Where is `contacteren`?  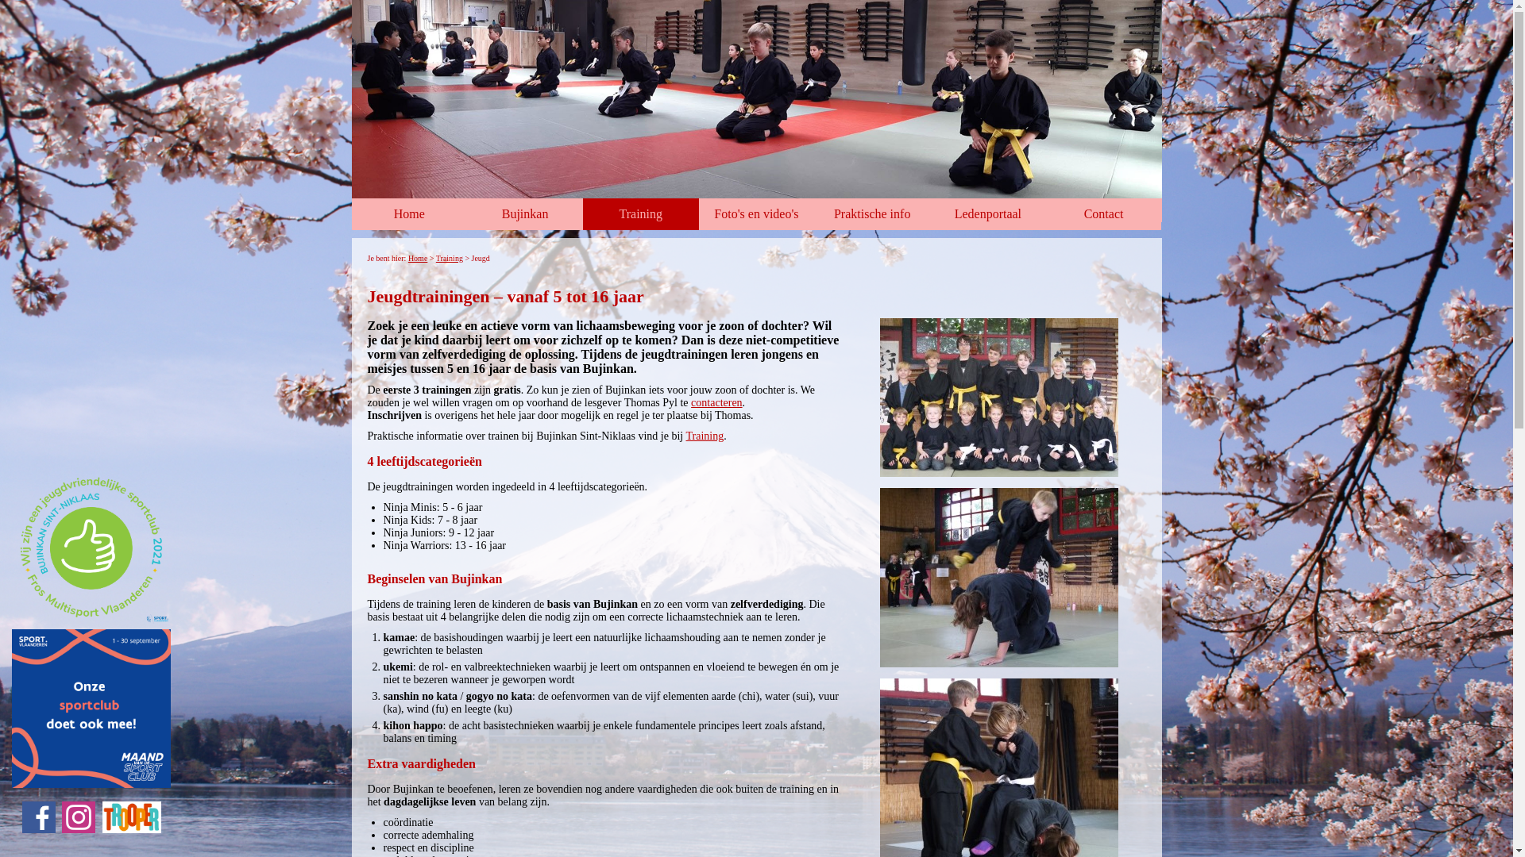 contacteren is located at coordinates (716, 403).